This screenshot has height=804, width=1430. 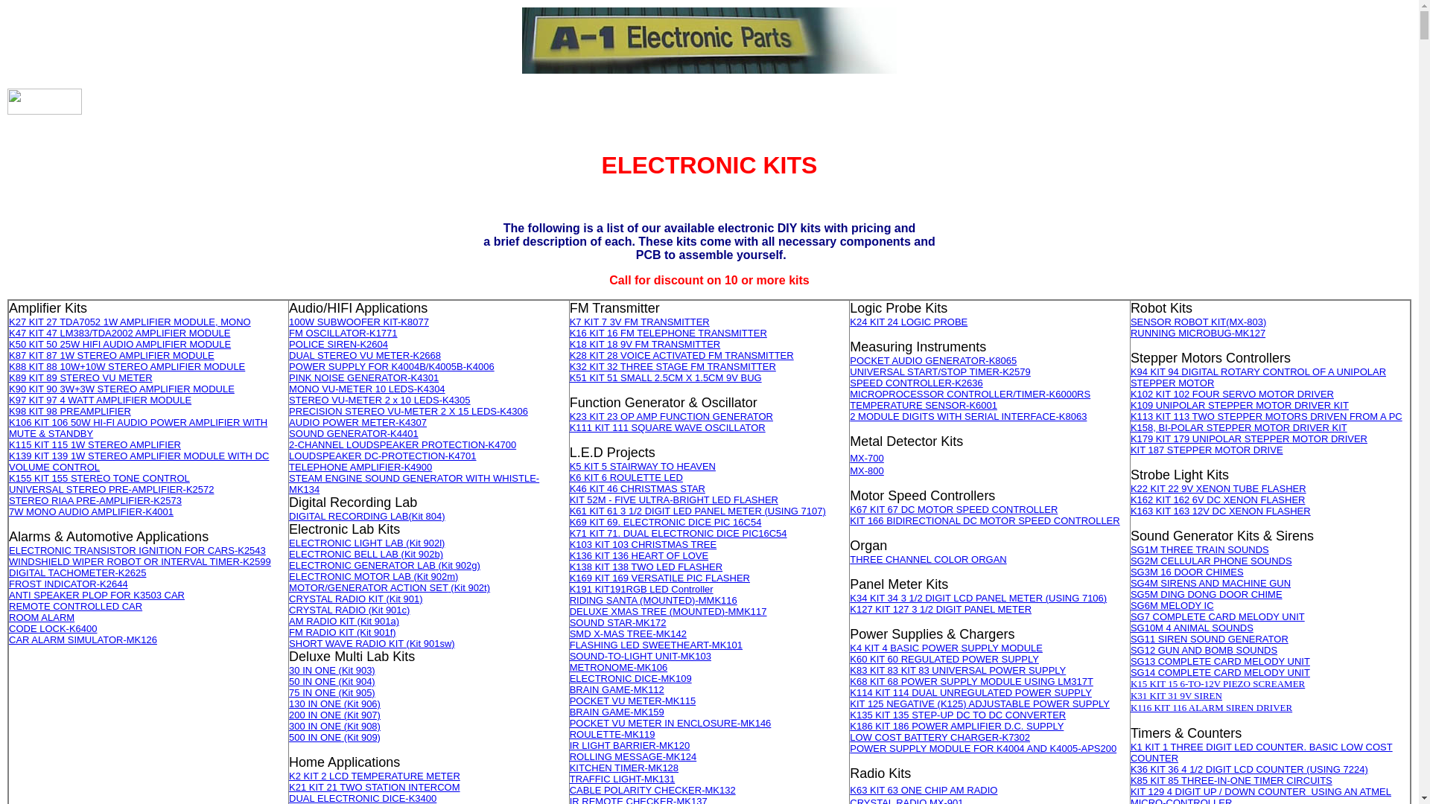 What do you see at coordinates (1218, 500) in the screenshot?
I see `K162 KIT 162 6V DC XENON FLASHER` at bounding box center [1218, 500].